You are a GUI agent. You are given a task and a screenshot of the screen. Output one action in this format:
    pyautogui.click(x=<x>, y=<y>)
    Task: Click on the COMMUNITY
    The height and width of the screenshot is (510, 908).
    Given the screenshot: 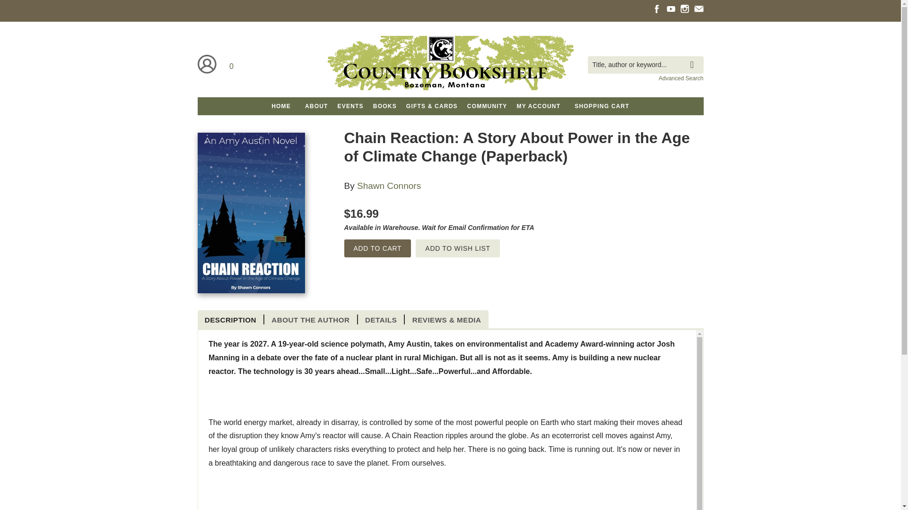 What is the action you would take?
    pyautogui.click(x=487, y=106)
    